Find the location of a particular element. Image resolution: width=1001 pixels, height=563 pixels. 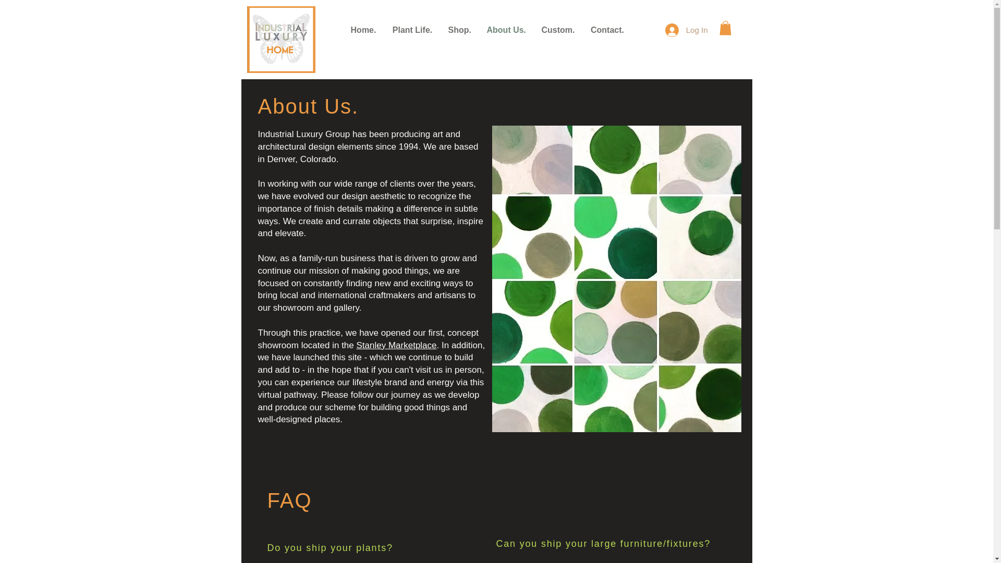

Home. is located at coordinates (363, 29).